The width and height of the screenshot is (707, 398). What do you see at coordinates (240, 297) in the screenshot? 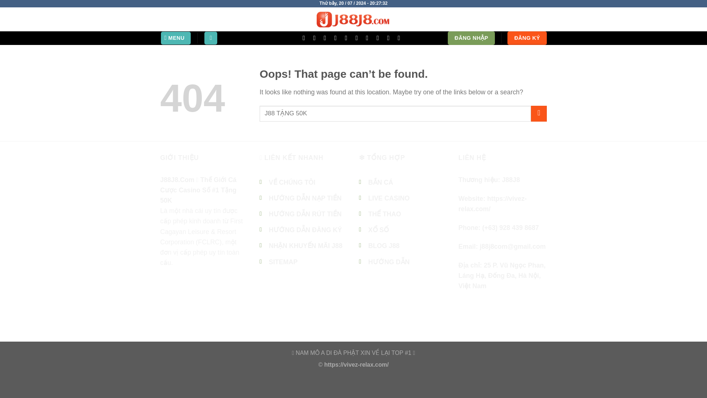
I see `Subscribe to RSS` at bounding box center [240, 297].